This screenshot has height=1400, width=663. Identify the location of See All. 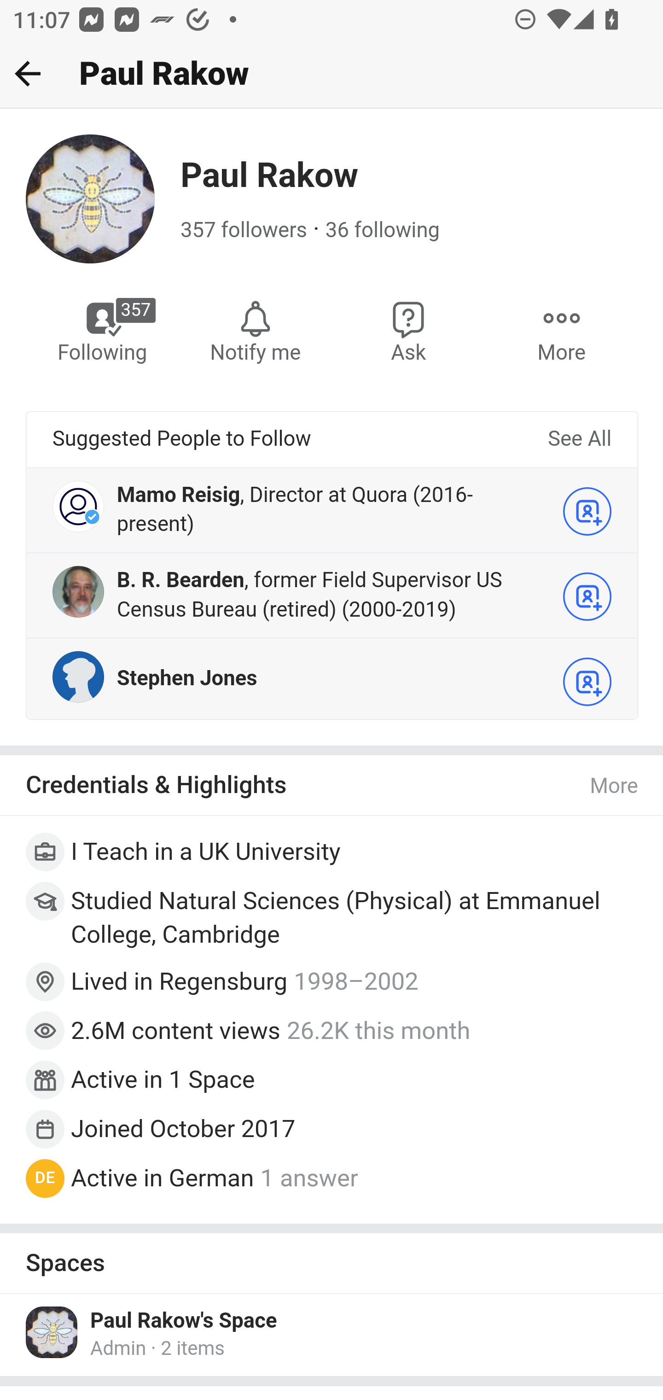
(579, 439).